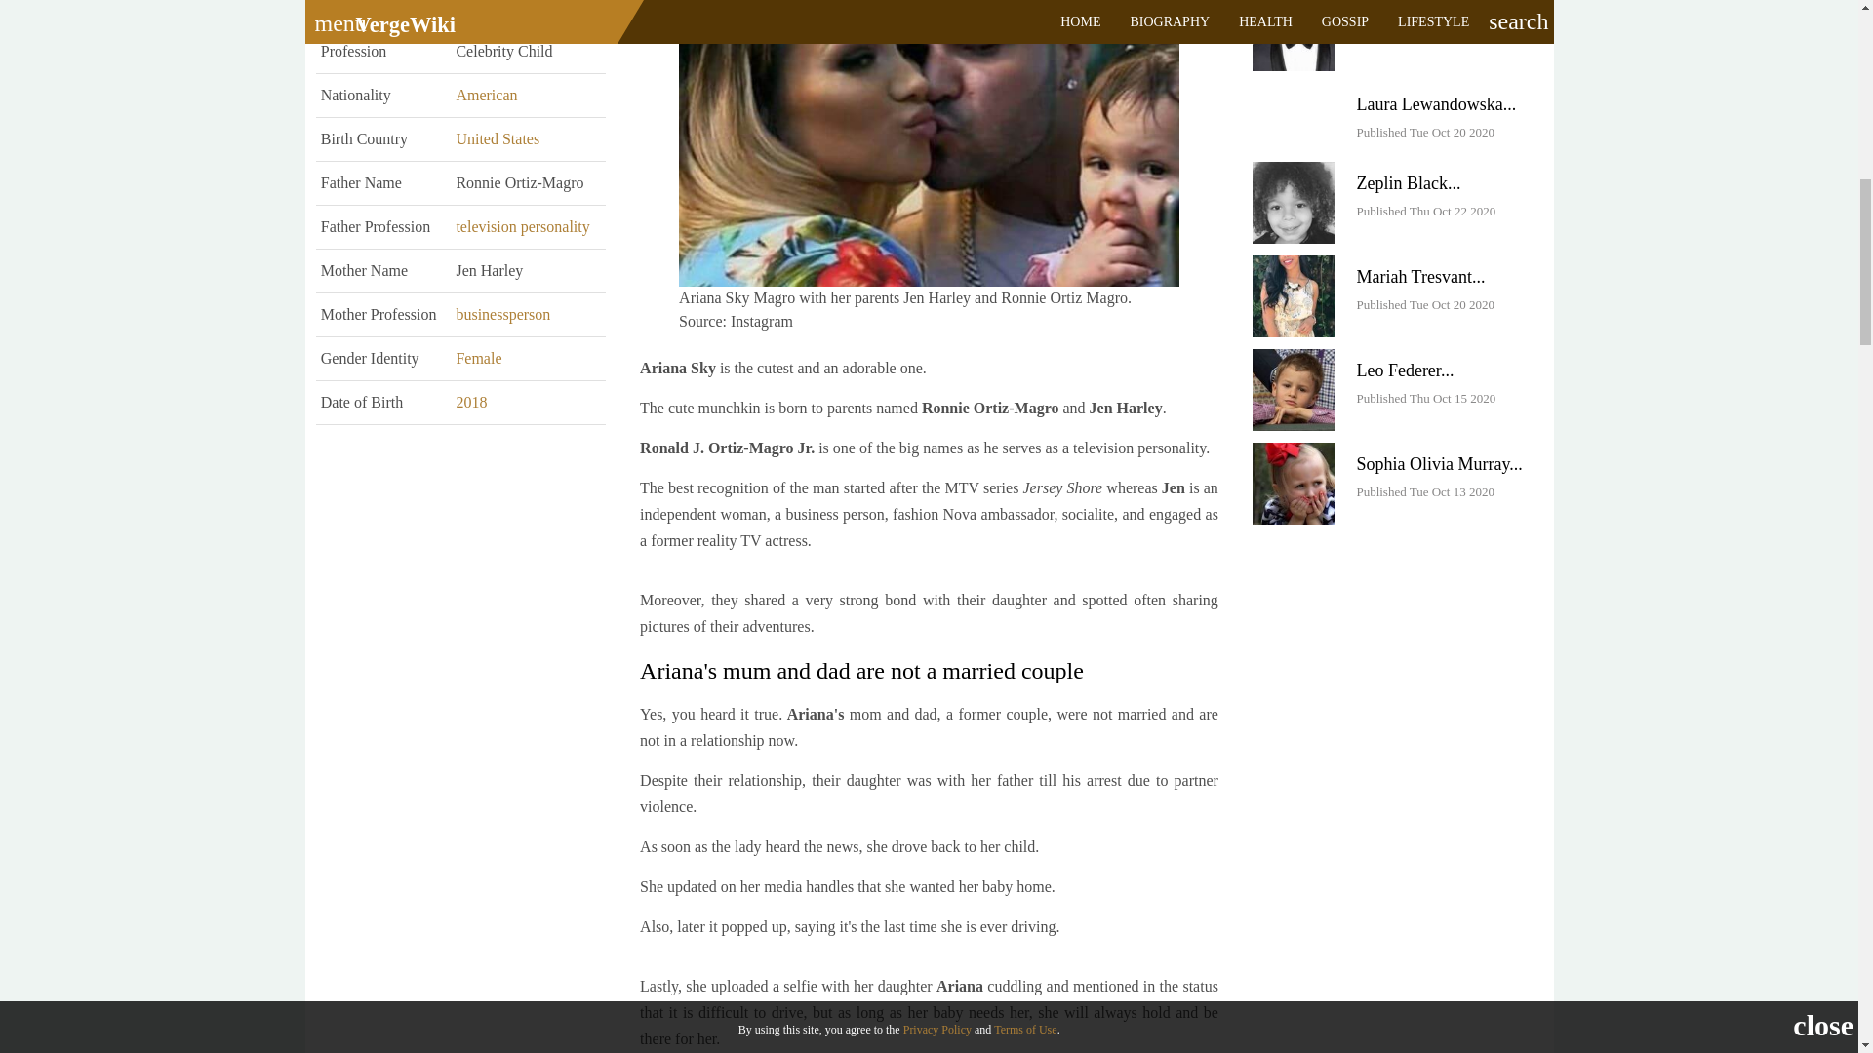 The height and width of the screenshot is (1053, 1873). Describe the element at coordinates (486, 94) in the screenshot. I see `American` at that location.